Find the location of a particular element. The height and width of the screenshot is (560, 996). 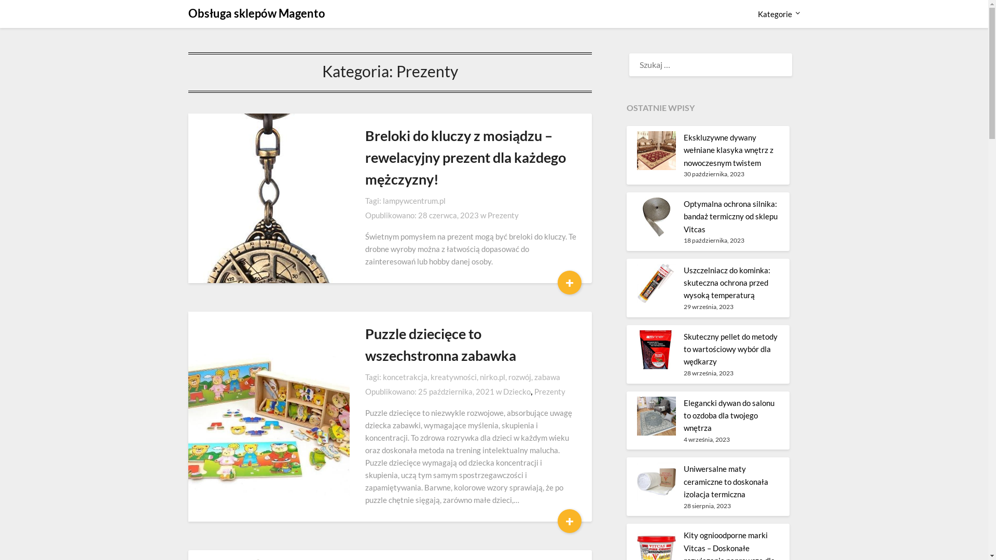

Prezenty is located at coordinates (503, 215).